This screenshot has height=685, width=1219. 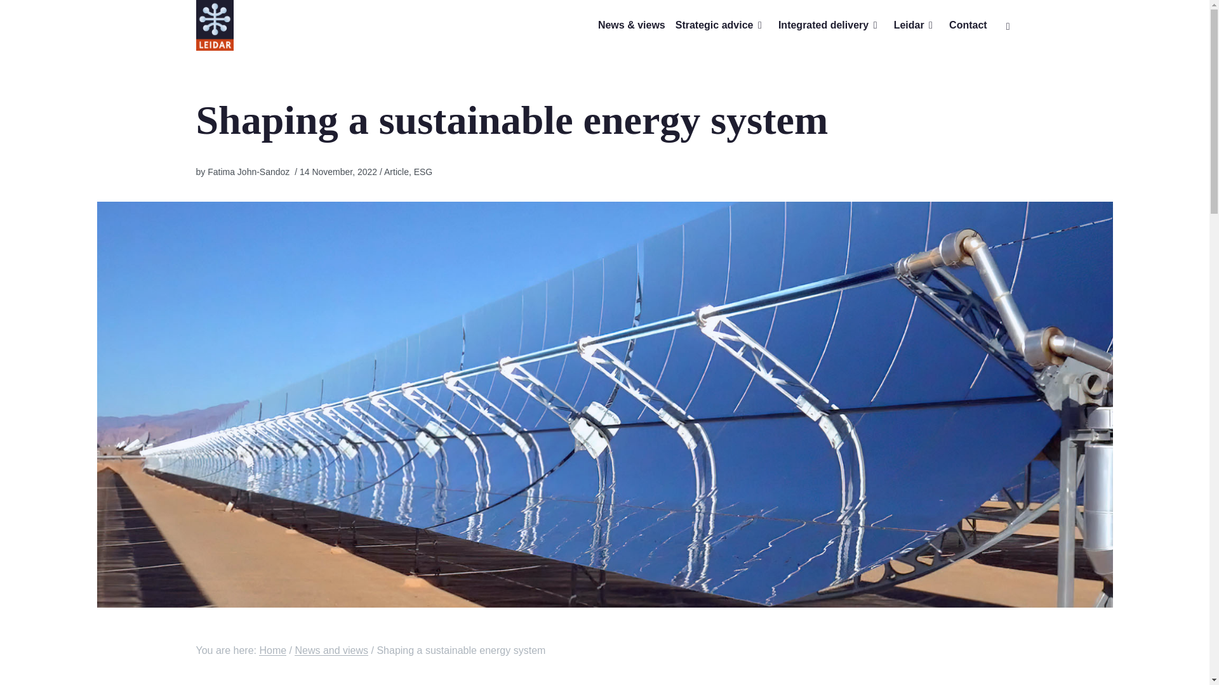 I want to click on Leidar, so click(x=916, y=25).